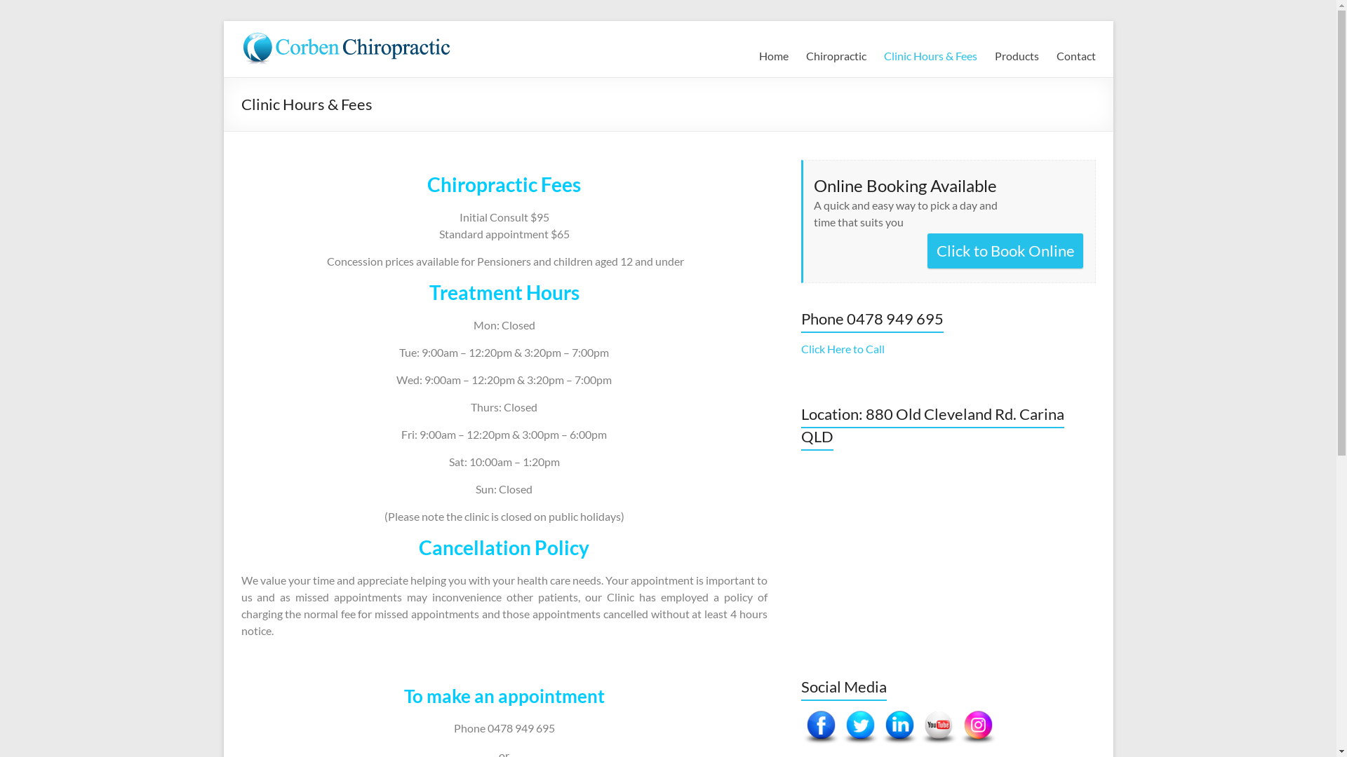 Image resolution: width=1347 pixels, height=757 pixels. I want to click on Visit Us On Instagram, so click(978, 715).